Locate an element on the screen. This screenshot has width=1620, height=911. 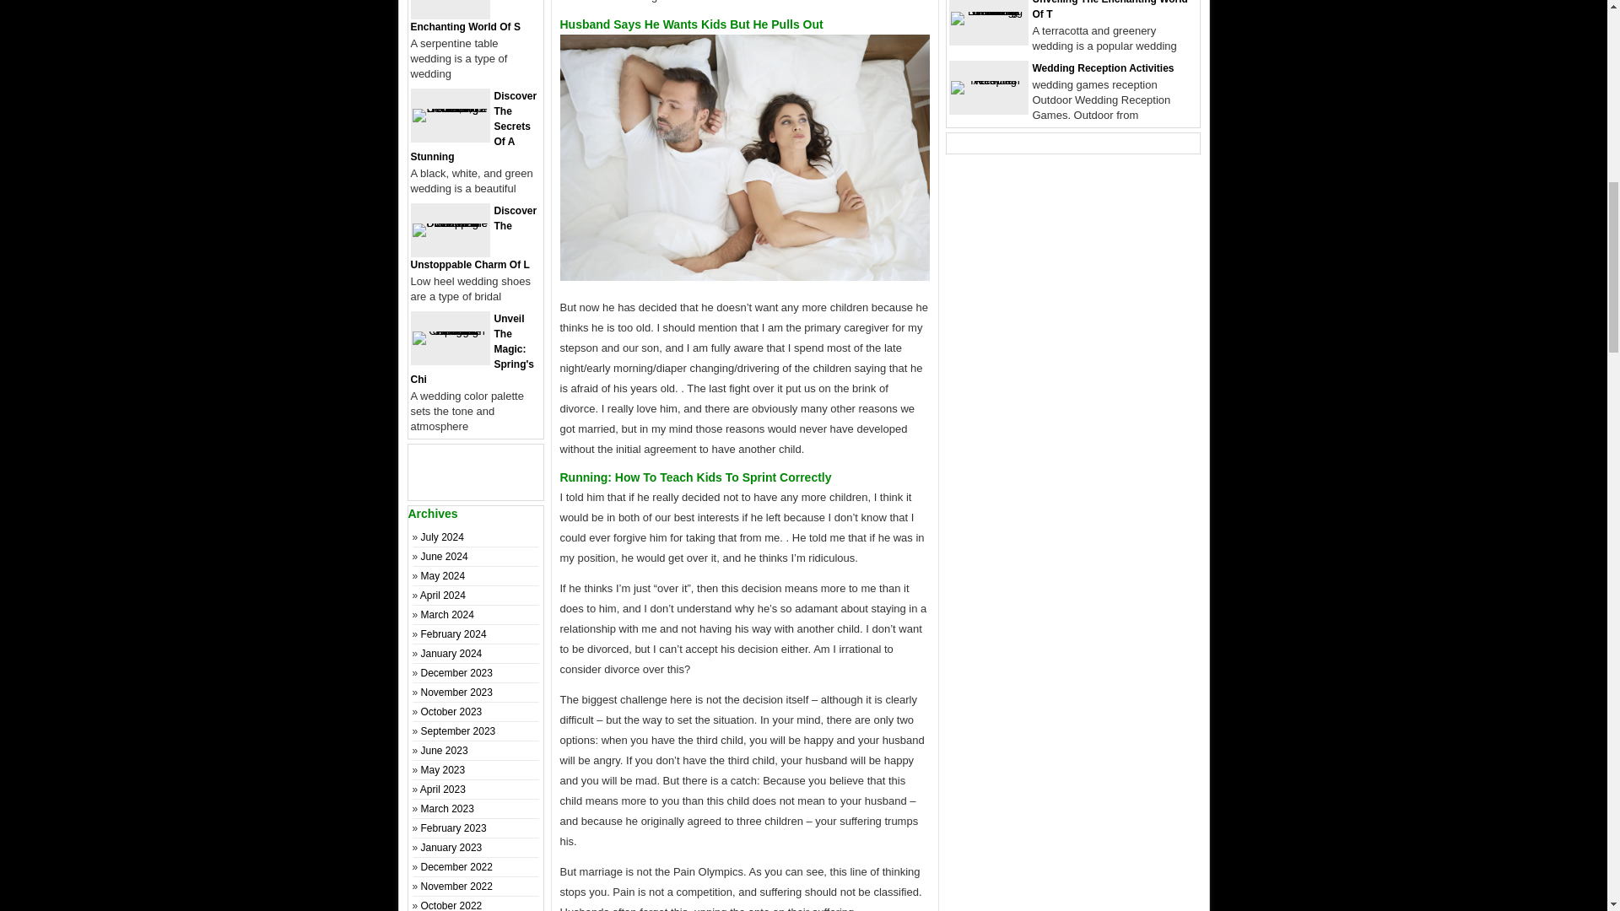
October 2023 is located at coordinates (452, 712).